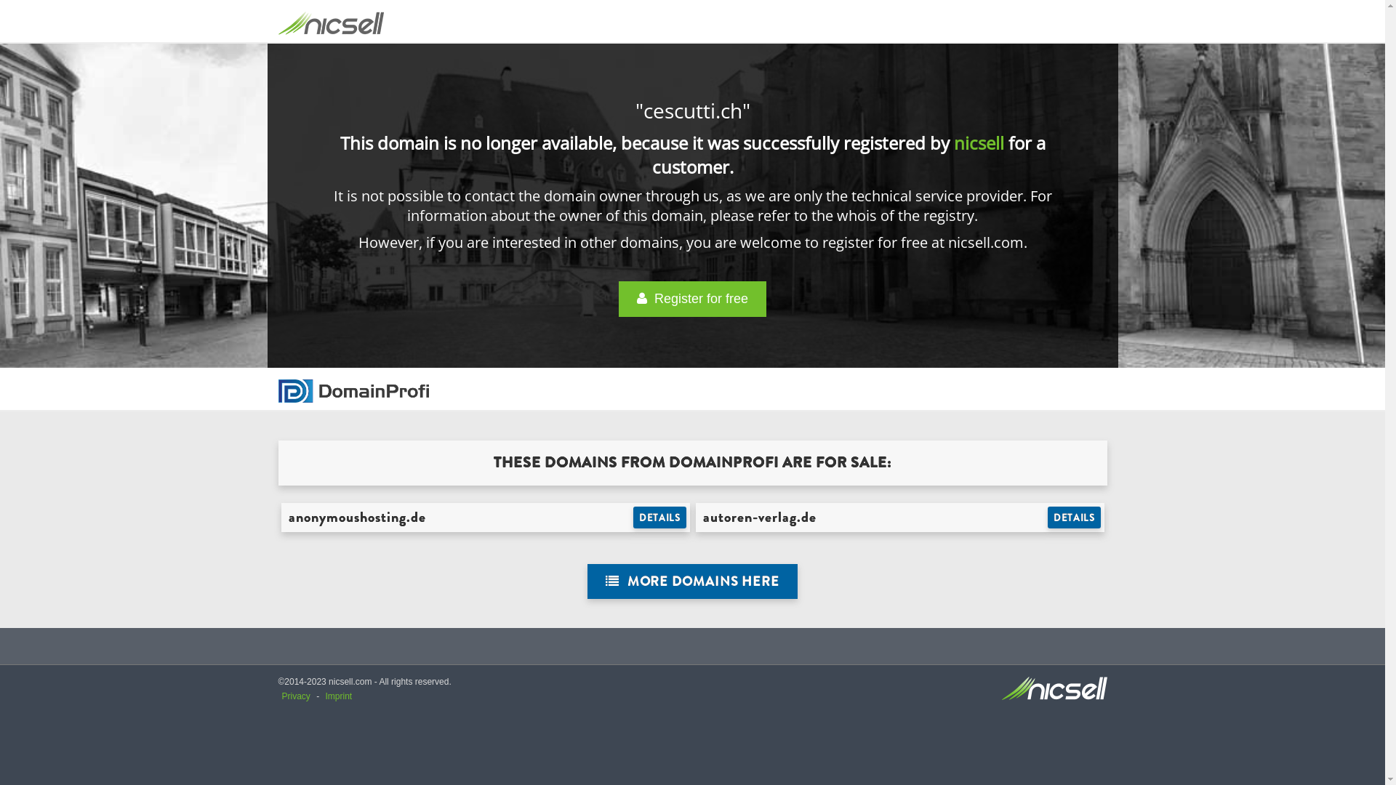 The height and width of the screenshot is (785, 1396). Describe the element at coordinates (339, 696) in the screenshot. I see `Imprint` at that location.